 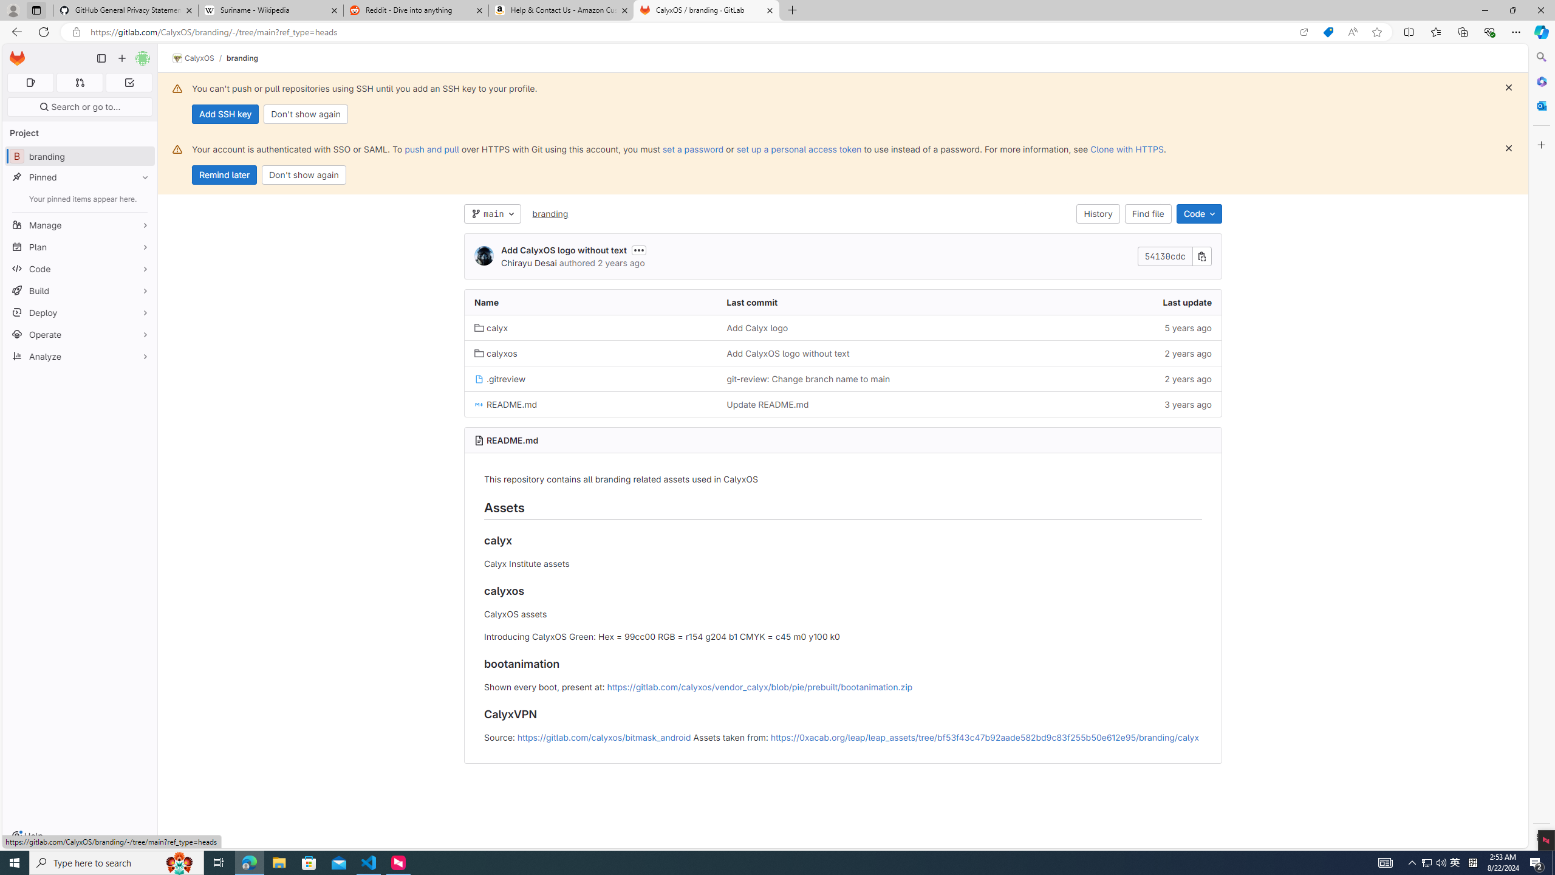 What do you see at coordinates (126, 10) in the screenshot?
I see `GitHub General Privacy Statement - GitHub Docs` at bounding box center [126, 10].